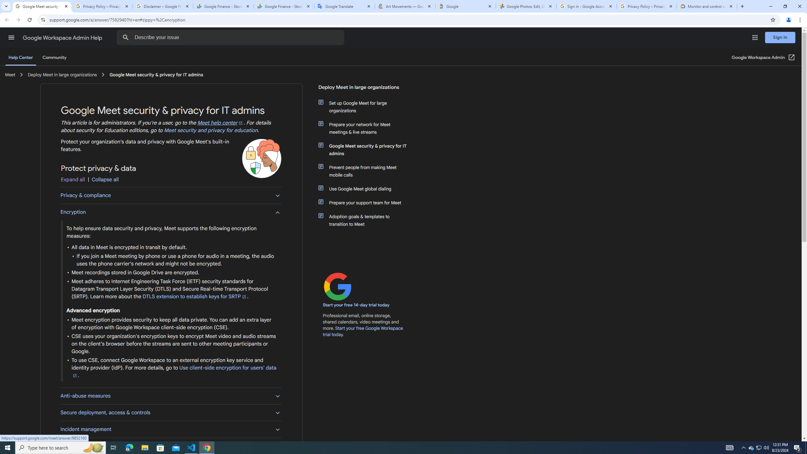  I want to click on Prepare your support team for Meet, so click(367, 202).